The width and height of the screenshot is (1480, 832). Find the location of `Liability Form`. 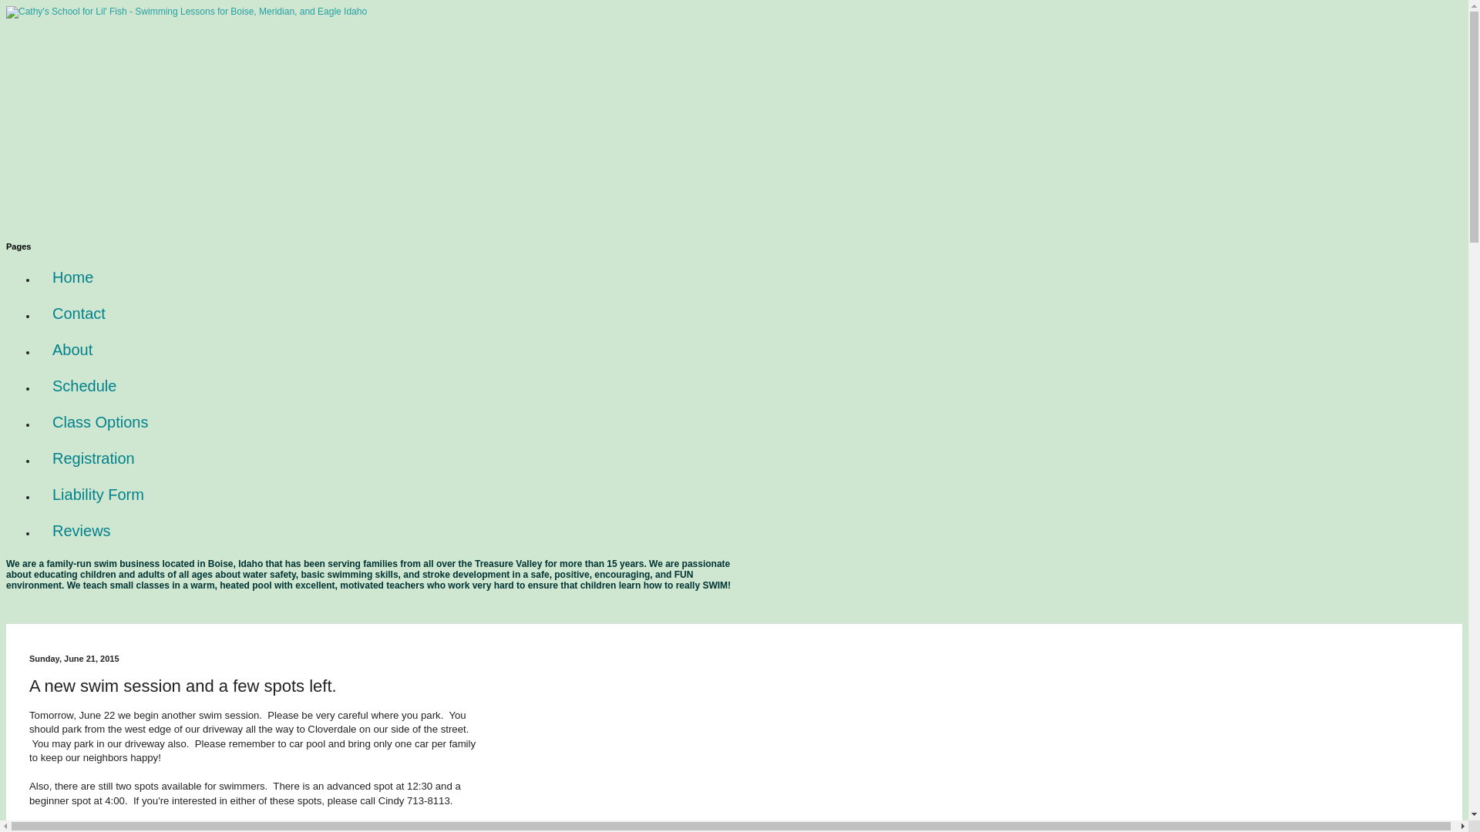

Liability Form is located at coordinates (99, 495).